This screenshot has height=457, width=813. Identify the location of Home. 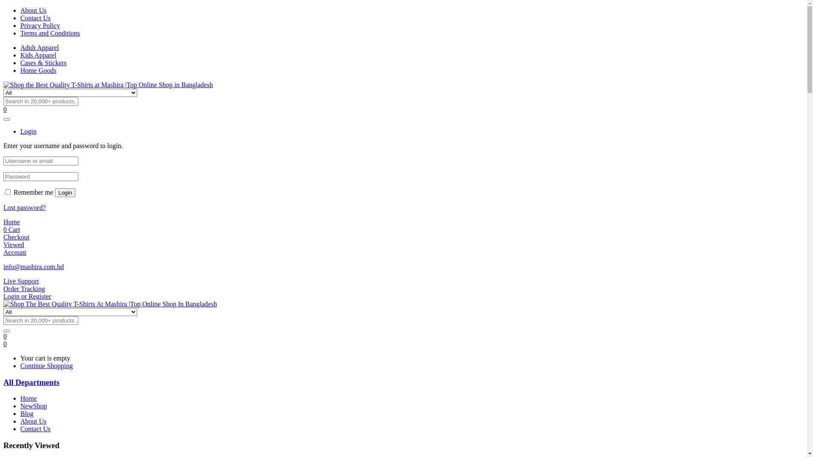
(29, 399).